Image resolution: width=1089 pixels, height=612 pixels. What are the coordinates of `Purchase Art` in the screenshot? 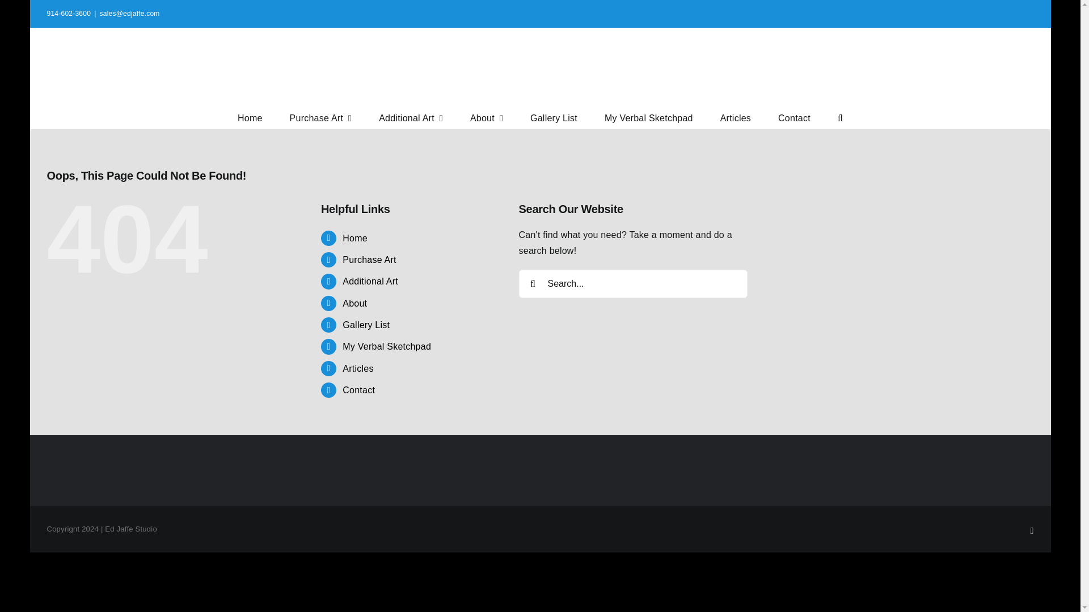 It's located at (320, 117).